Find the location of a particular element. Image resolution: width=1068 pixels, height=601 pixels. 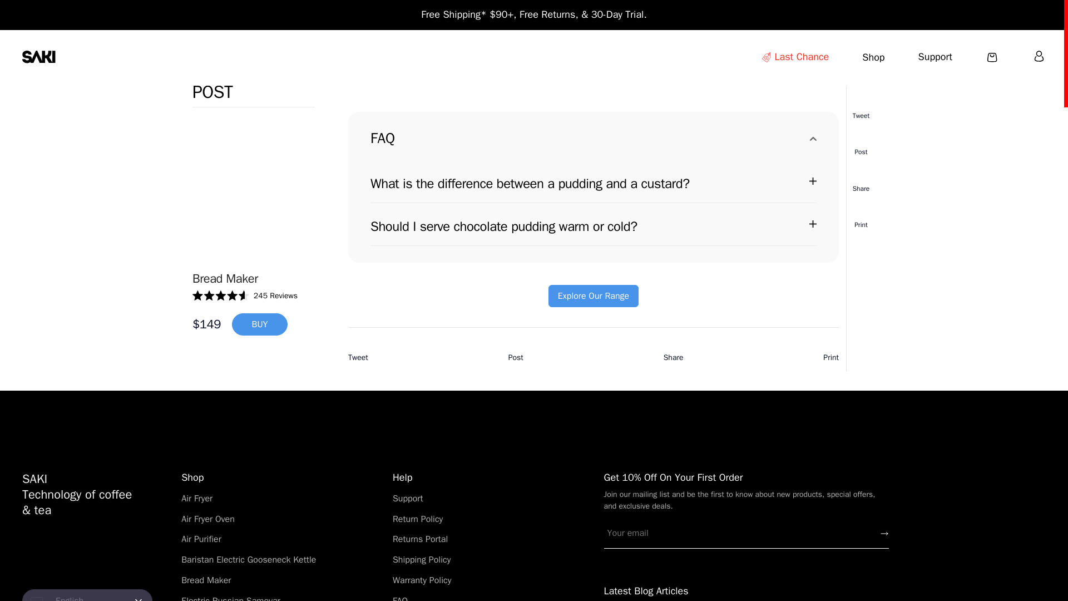

SAKI on Instagram is located at coordinates (92, 553).